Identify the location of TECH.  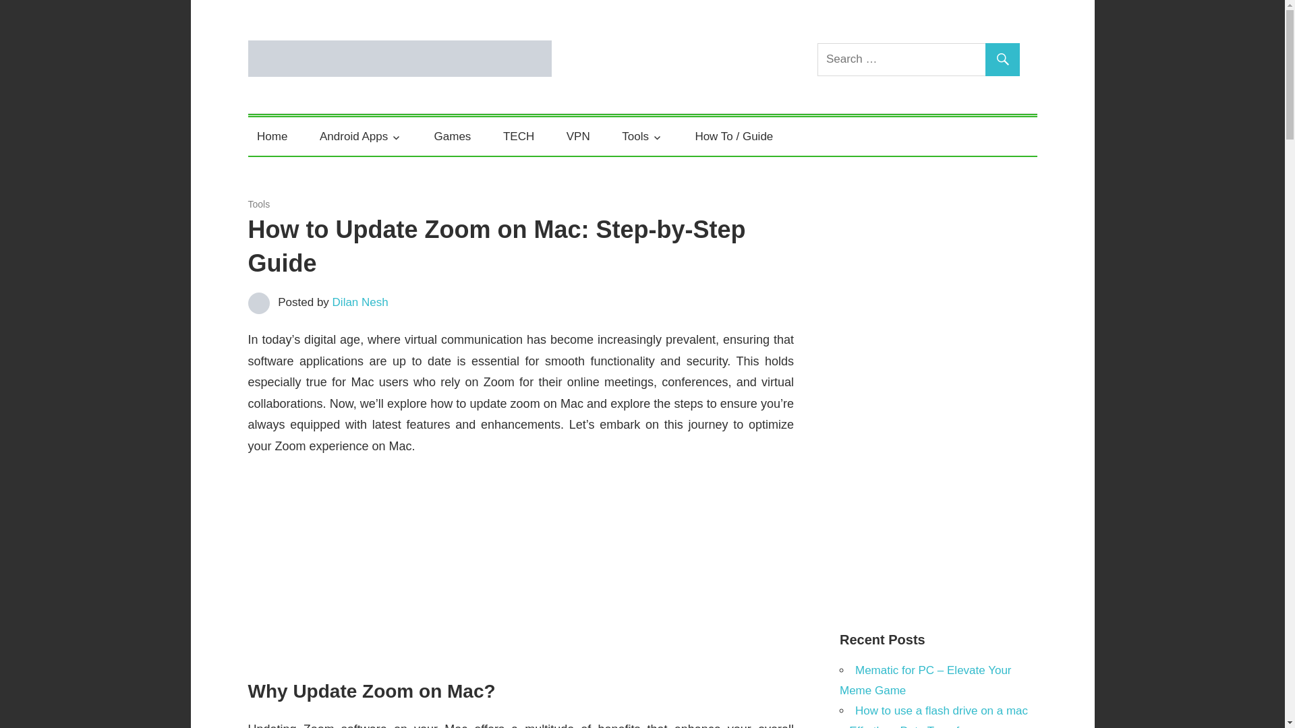
(518, 136).